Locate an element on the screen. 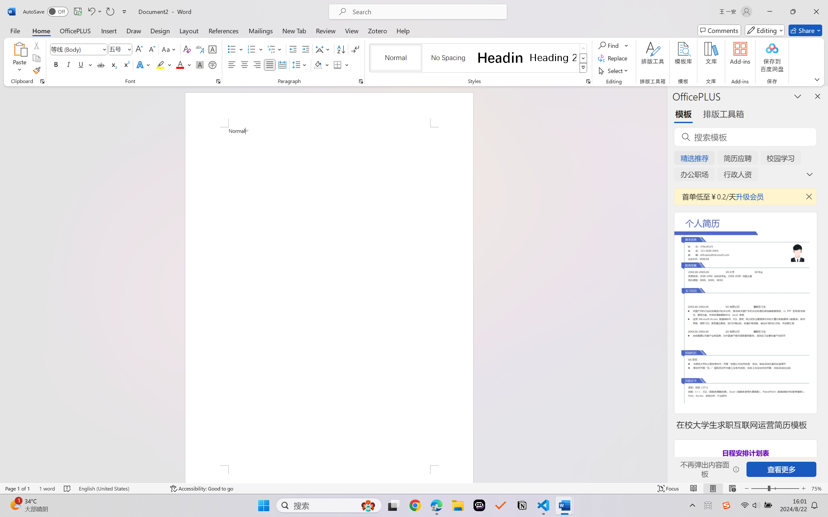 The width and height of the screenshot is (828, 517). Cut is located at coordinates (36, 45).